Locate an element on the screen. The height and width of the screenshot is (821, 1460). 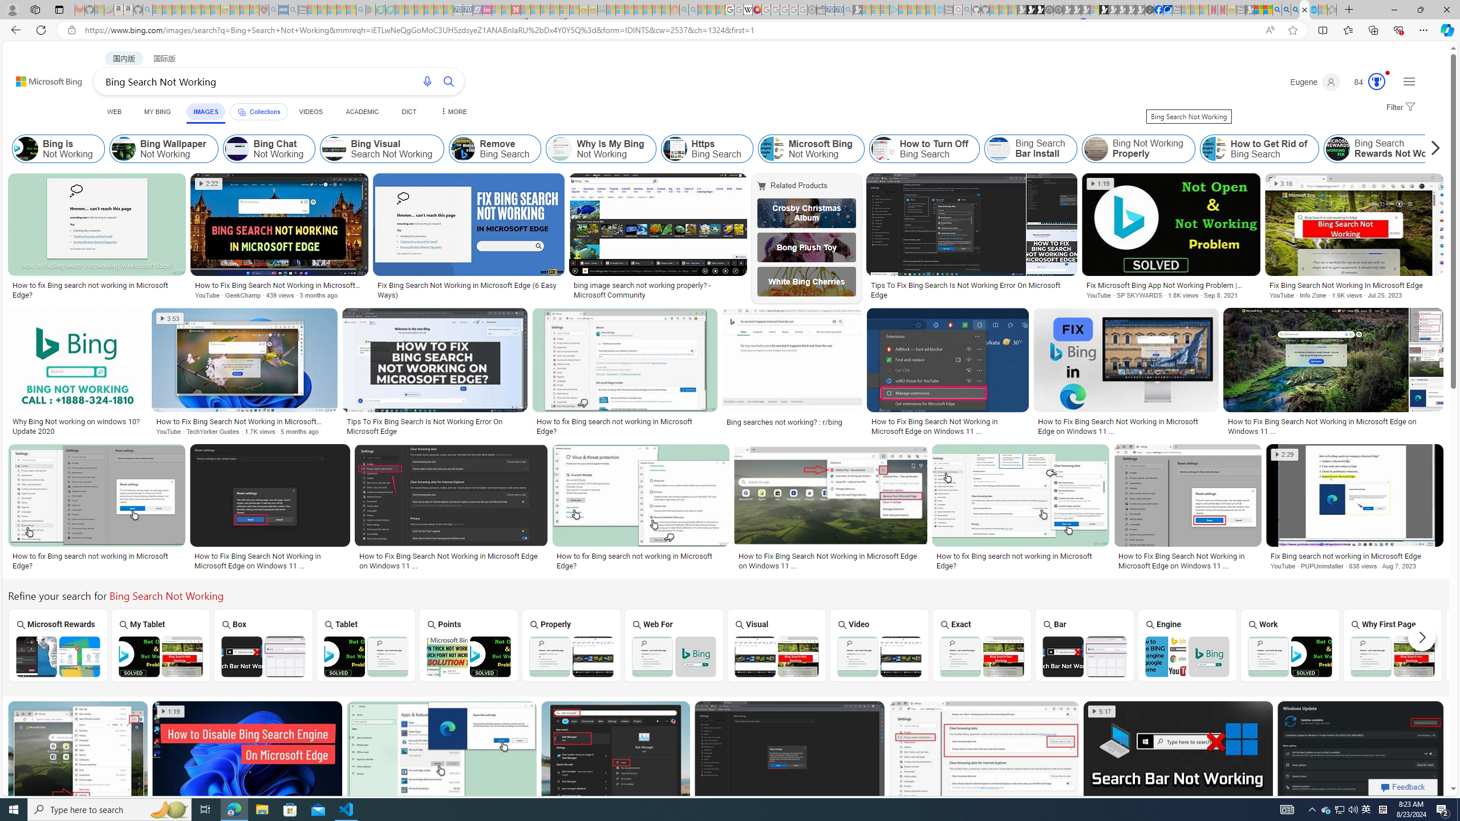
Points is located at coordinates (469, 644).